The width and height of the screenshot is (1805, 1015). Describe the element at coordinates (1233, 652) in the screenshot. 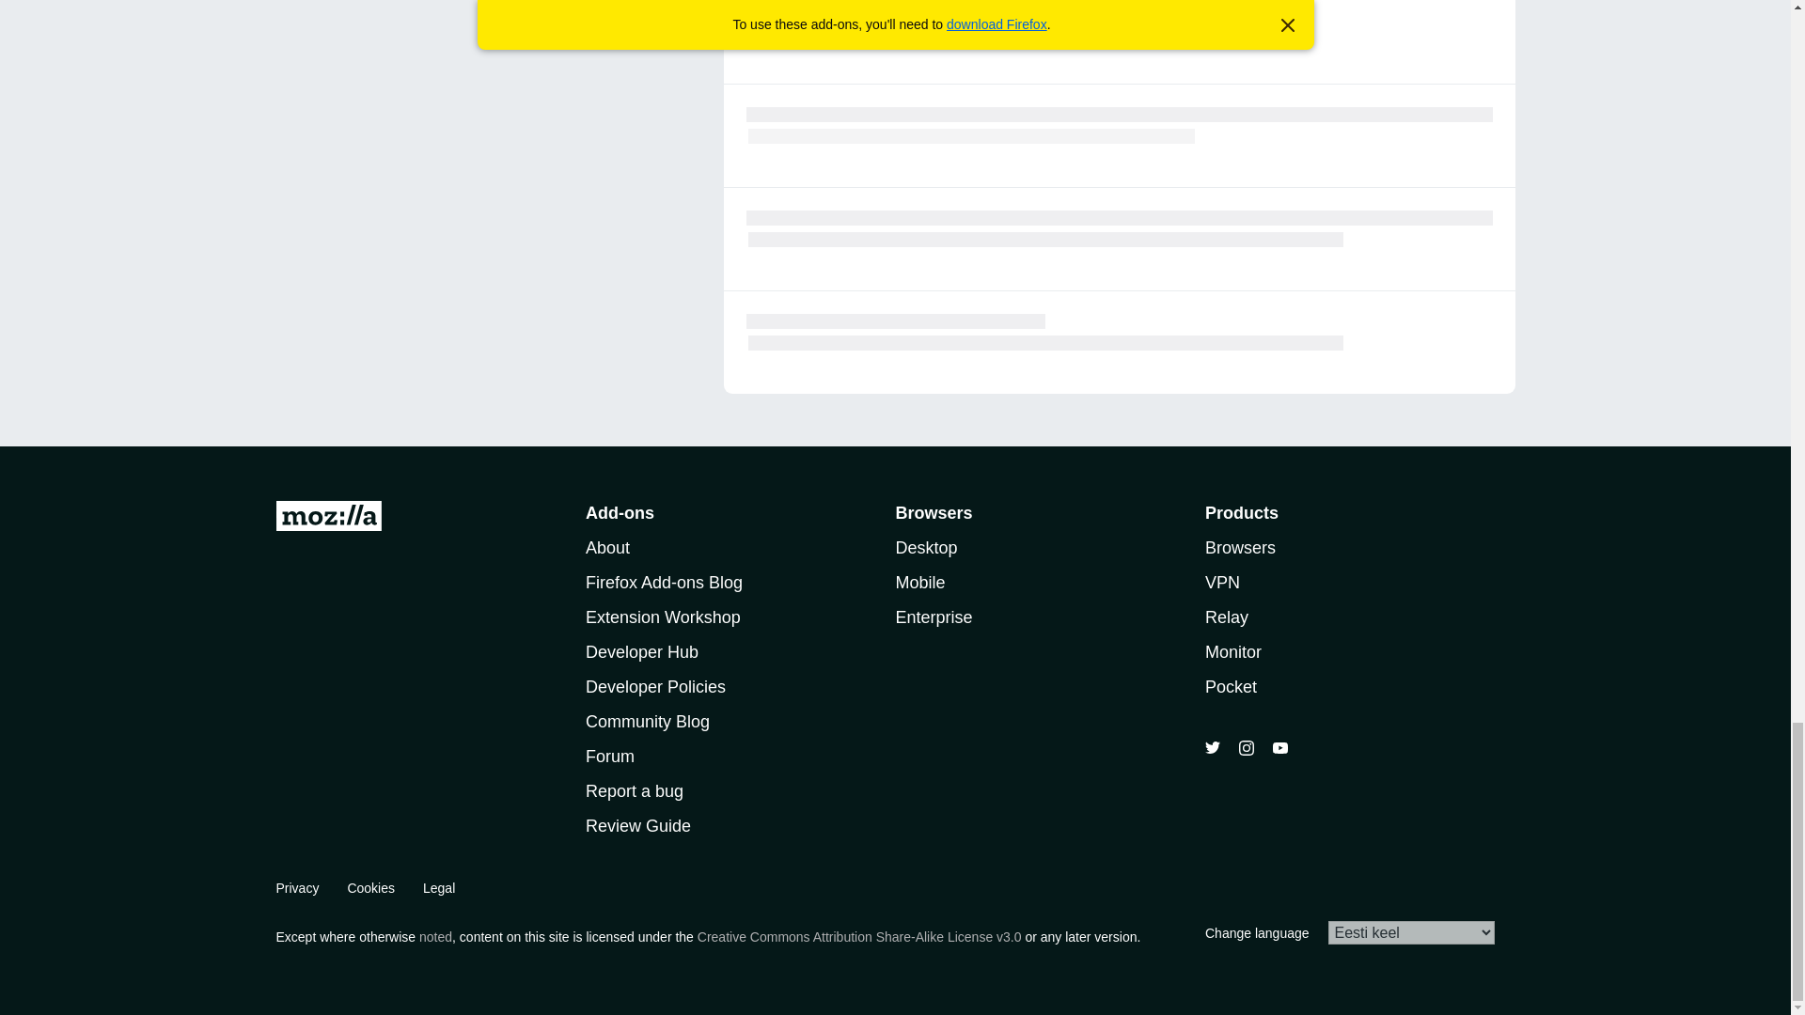

I see `Monitor` at that location.